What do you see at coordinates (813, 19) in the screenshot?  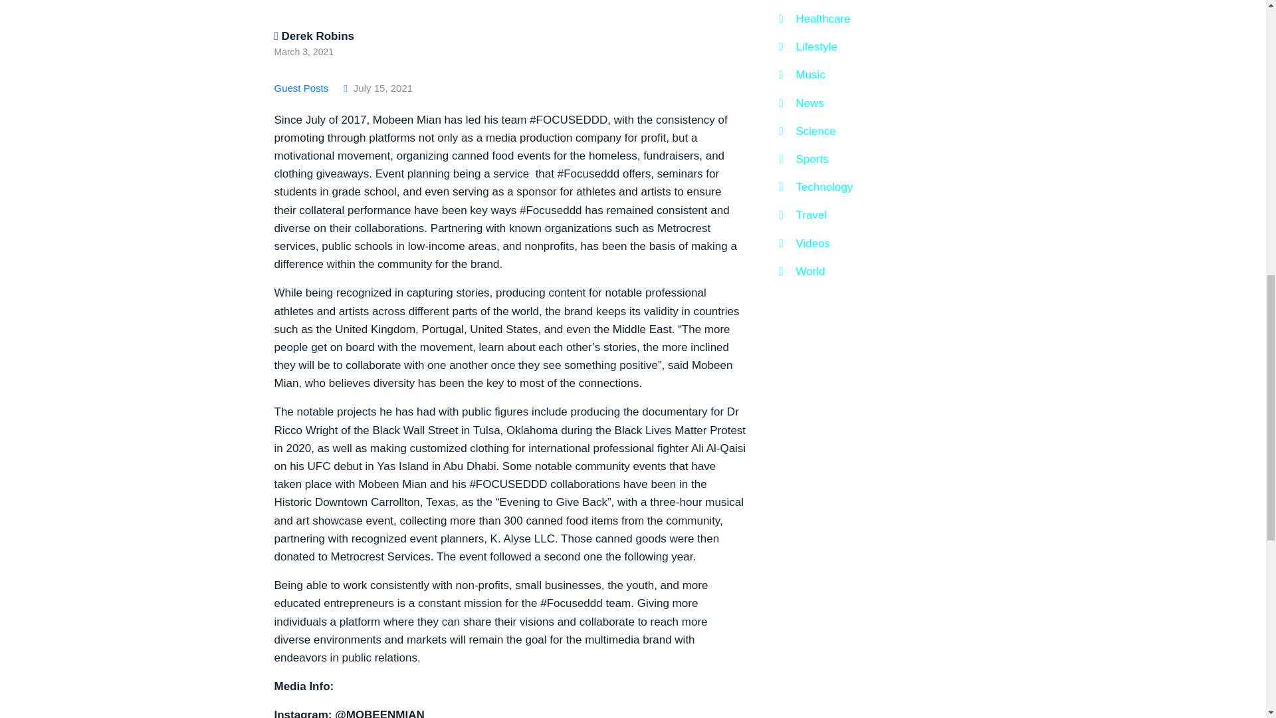 I see `Healthcare` at bounding box center [813, 19].